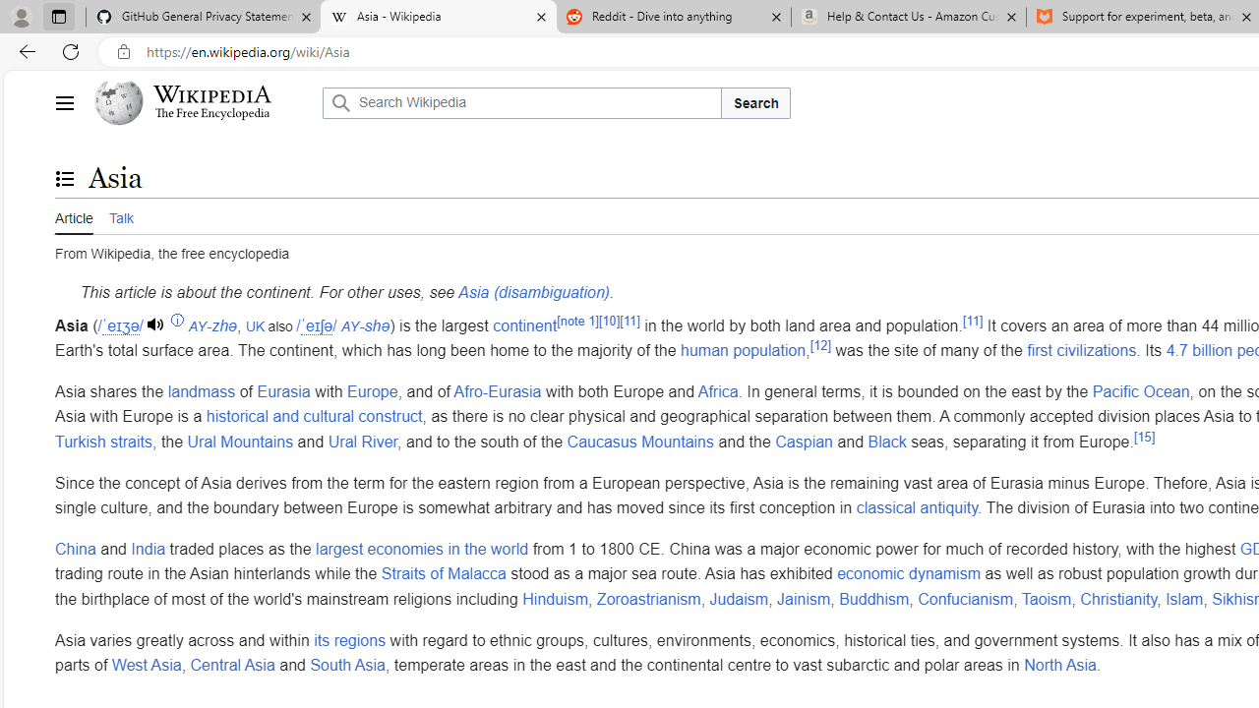  Describe the element at coordinates (314, 416) in the screenshot. I see `historical and cultural construct` at that location.